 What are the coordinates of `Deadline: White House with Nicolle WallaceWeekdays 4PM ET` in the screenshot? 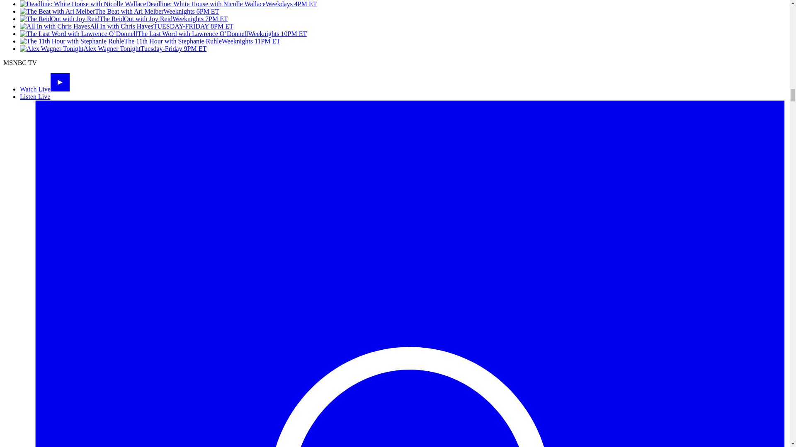 It's located at (168, 4).